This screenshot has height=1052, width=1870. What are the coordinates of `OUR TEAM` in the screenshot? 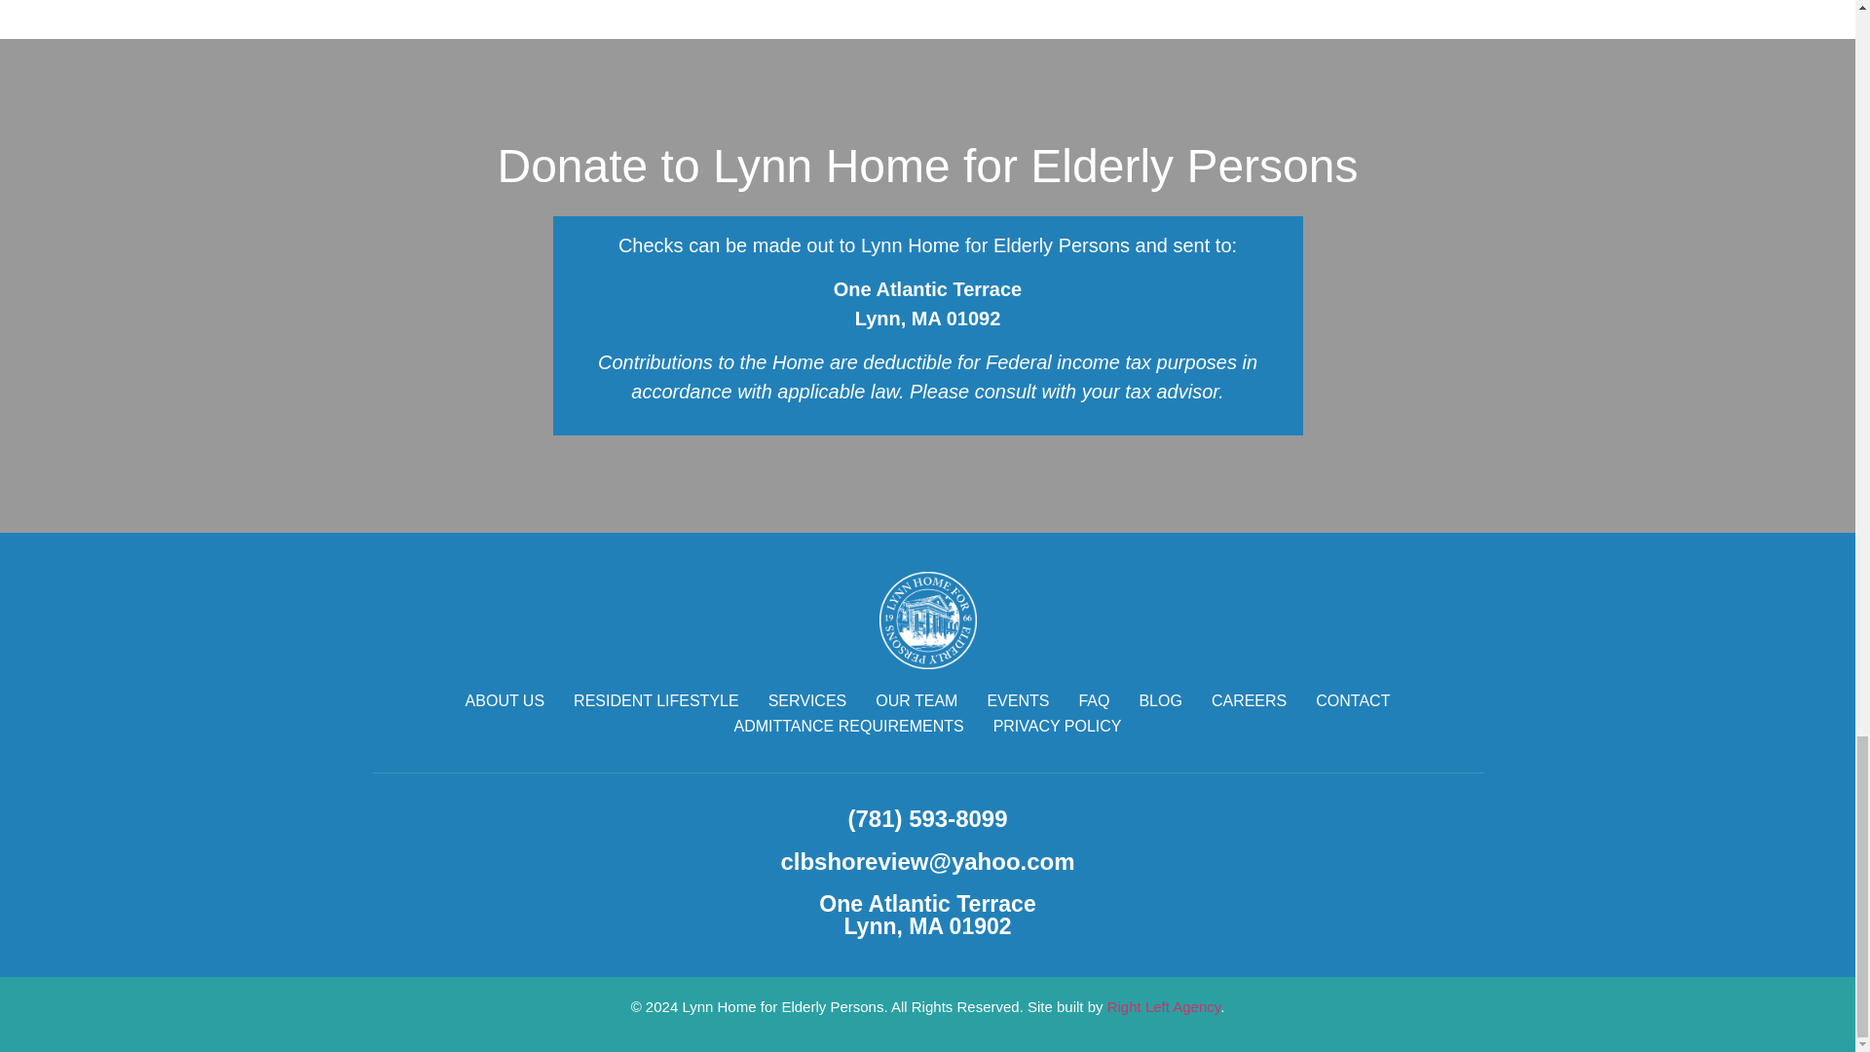 It's located at (916, 701).